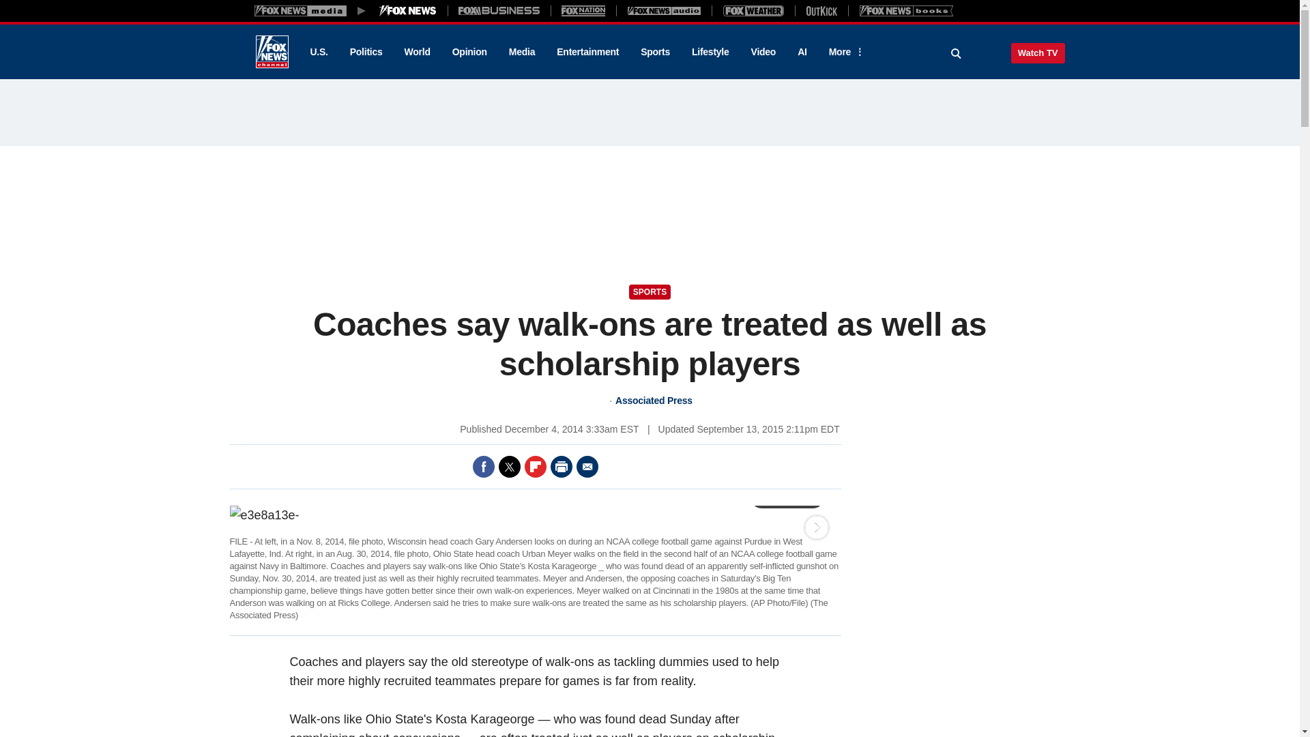 Image resolution: width=1310 pixels, height=737 pixels. I want to click on Politics, so click(366, 52).